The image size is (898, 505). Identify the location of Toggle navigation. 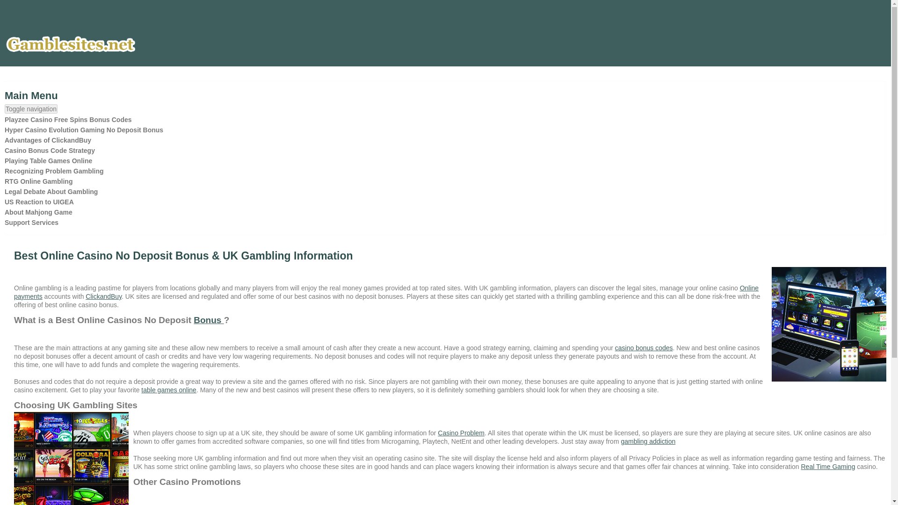
(31, 108).